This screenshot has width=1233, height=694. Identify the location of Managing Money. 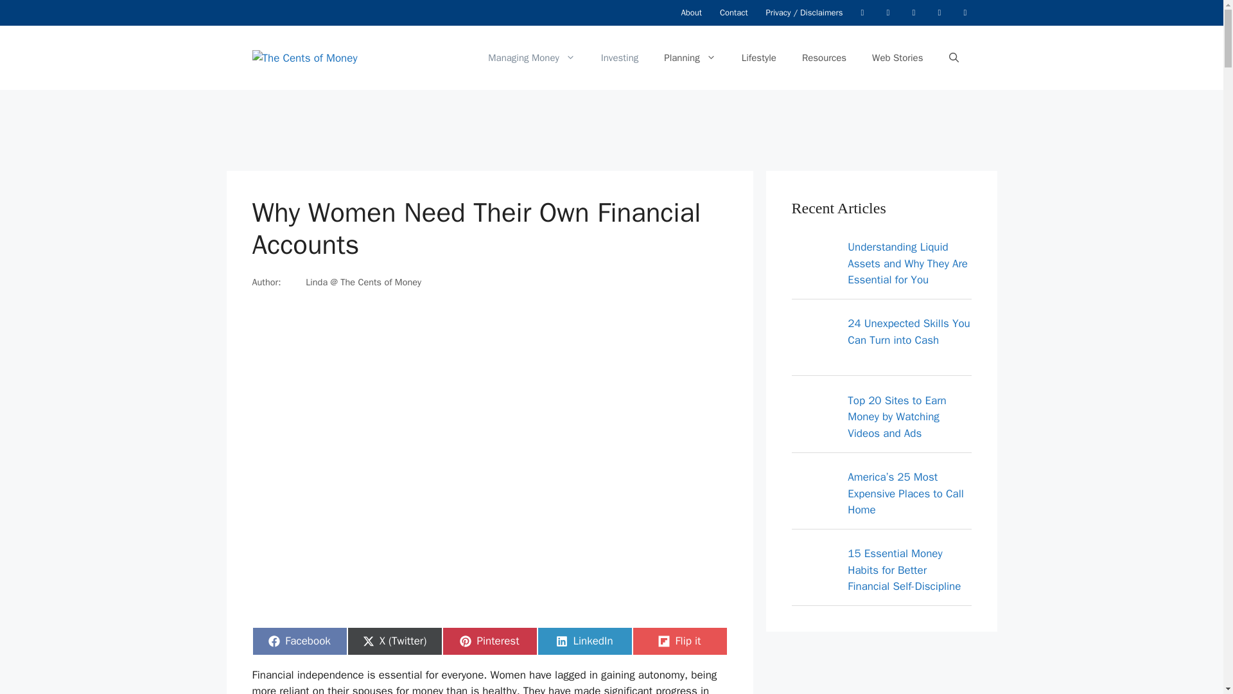
(758, 58).